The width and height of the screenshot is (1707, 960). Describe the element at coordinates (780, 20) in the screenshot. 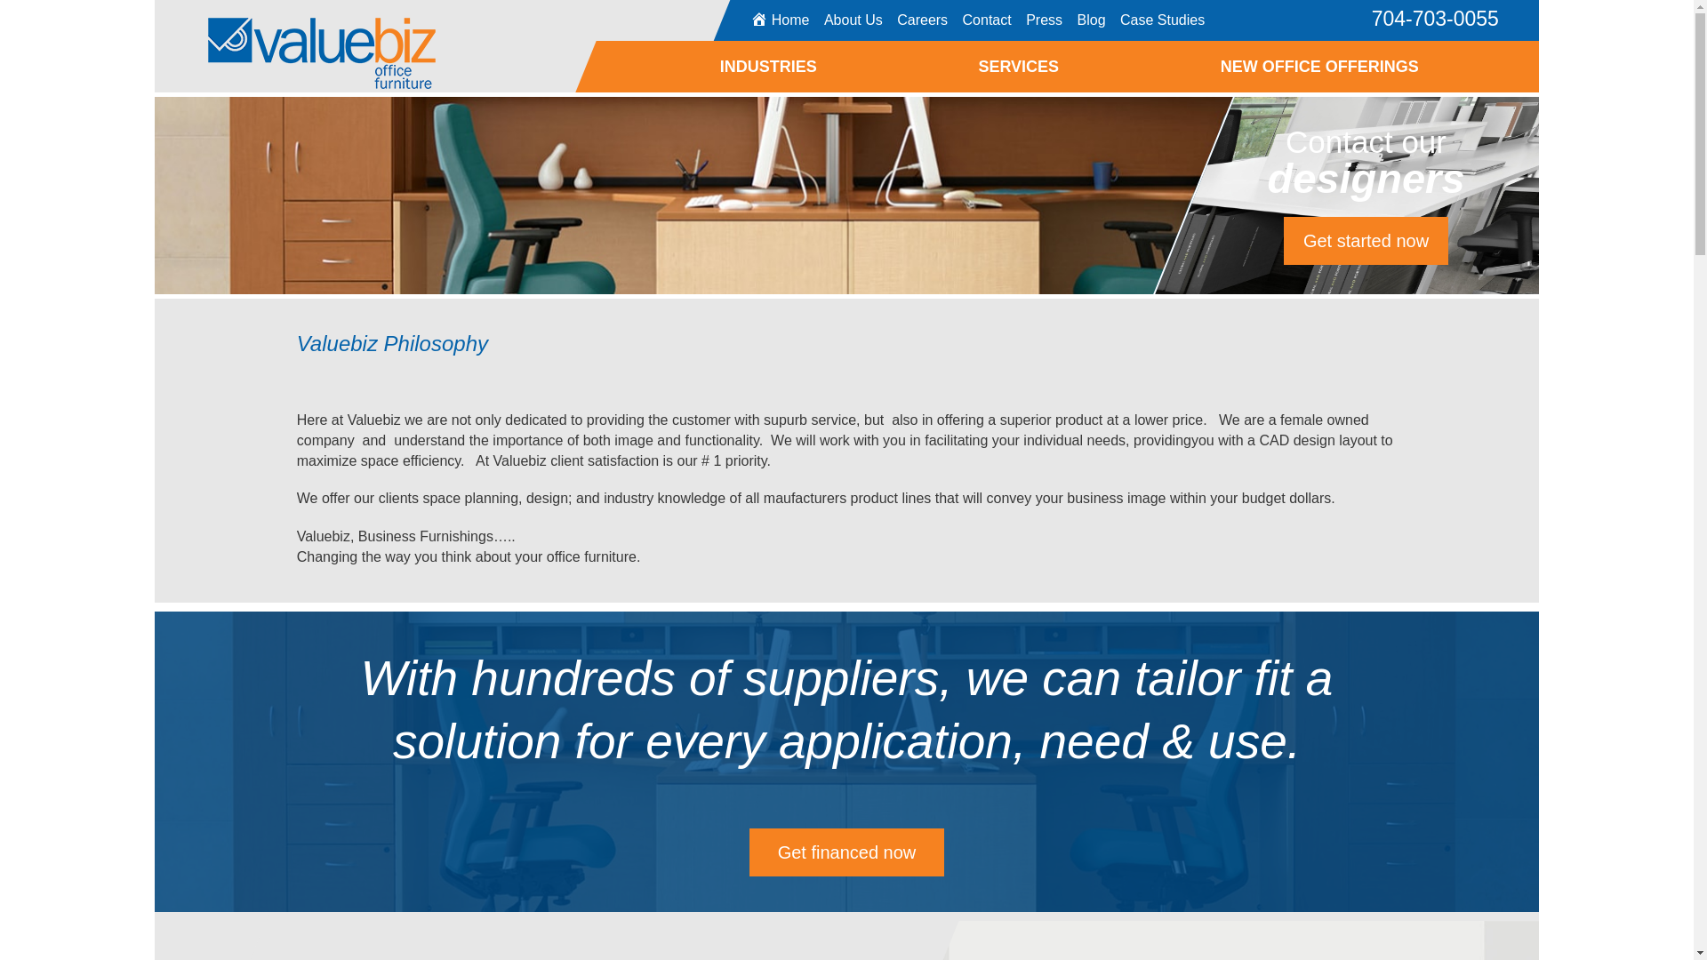

I see `Home` at that location.